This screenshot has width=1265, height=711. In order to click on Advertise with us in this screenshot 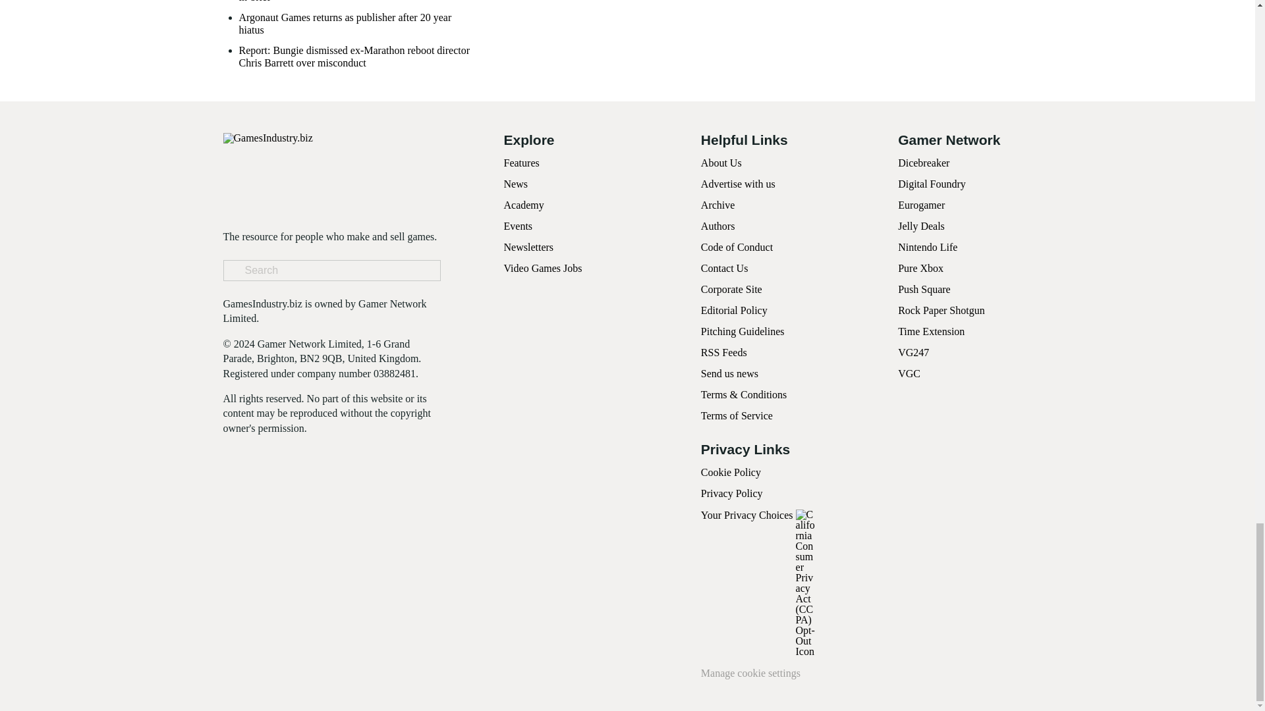, I will do `click(738, 184)`.